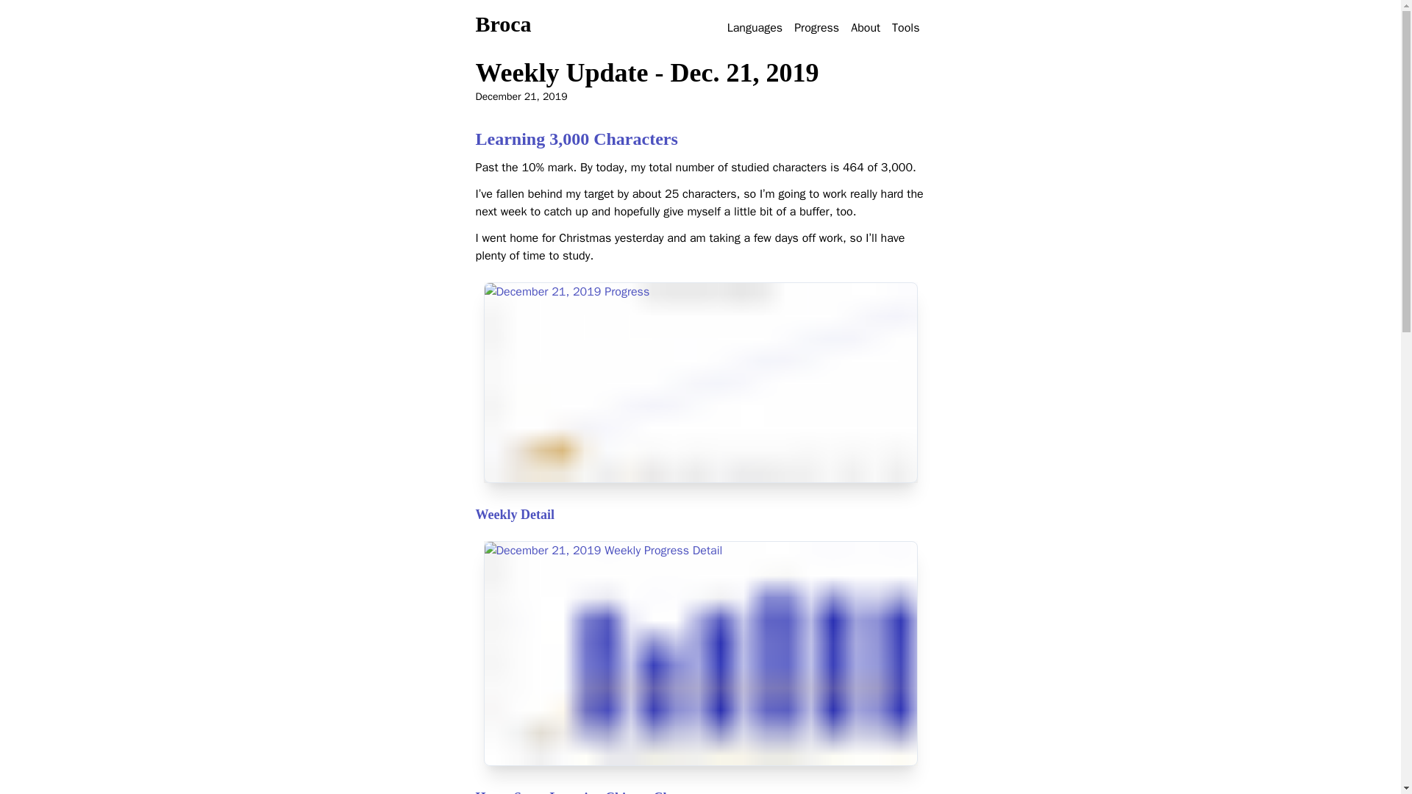 This screenshot has height=794, width=1412. I want to click on Tools, so click(905, 28).